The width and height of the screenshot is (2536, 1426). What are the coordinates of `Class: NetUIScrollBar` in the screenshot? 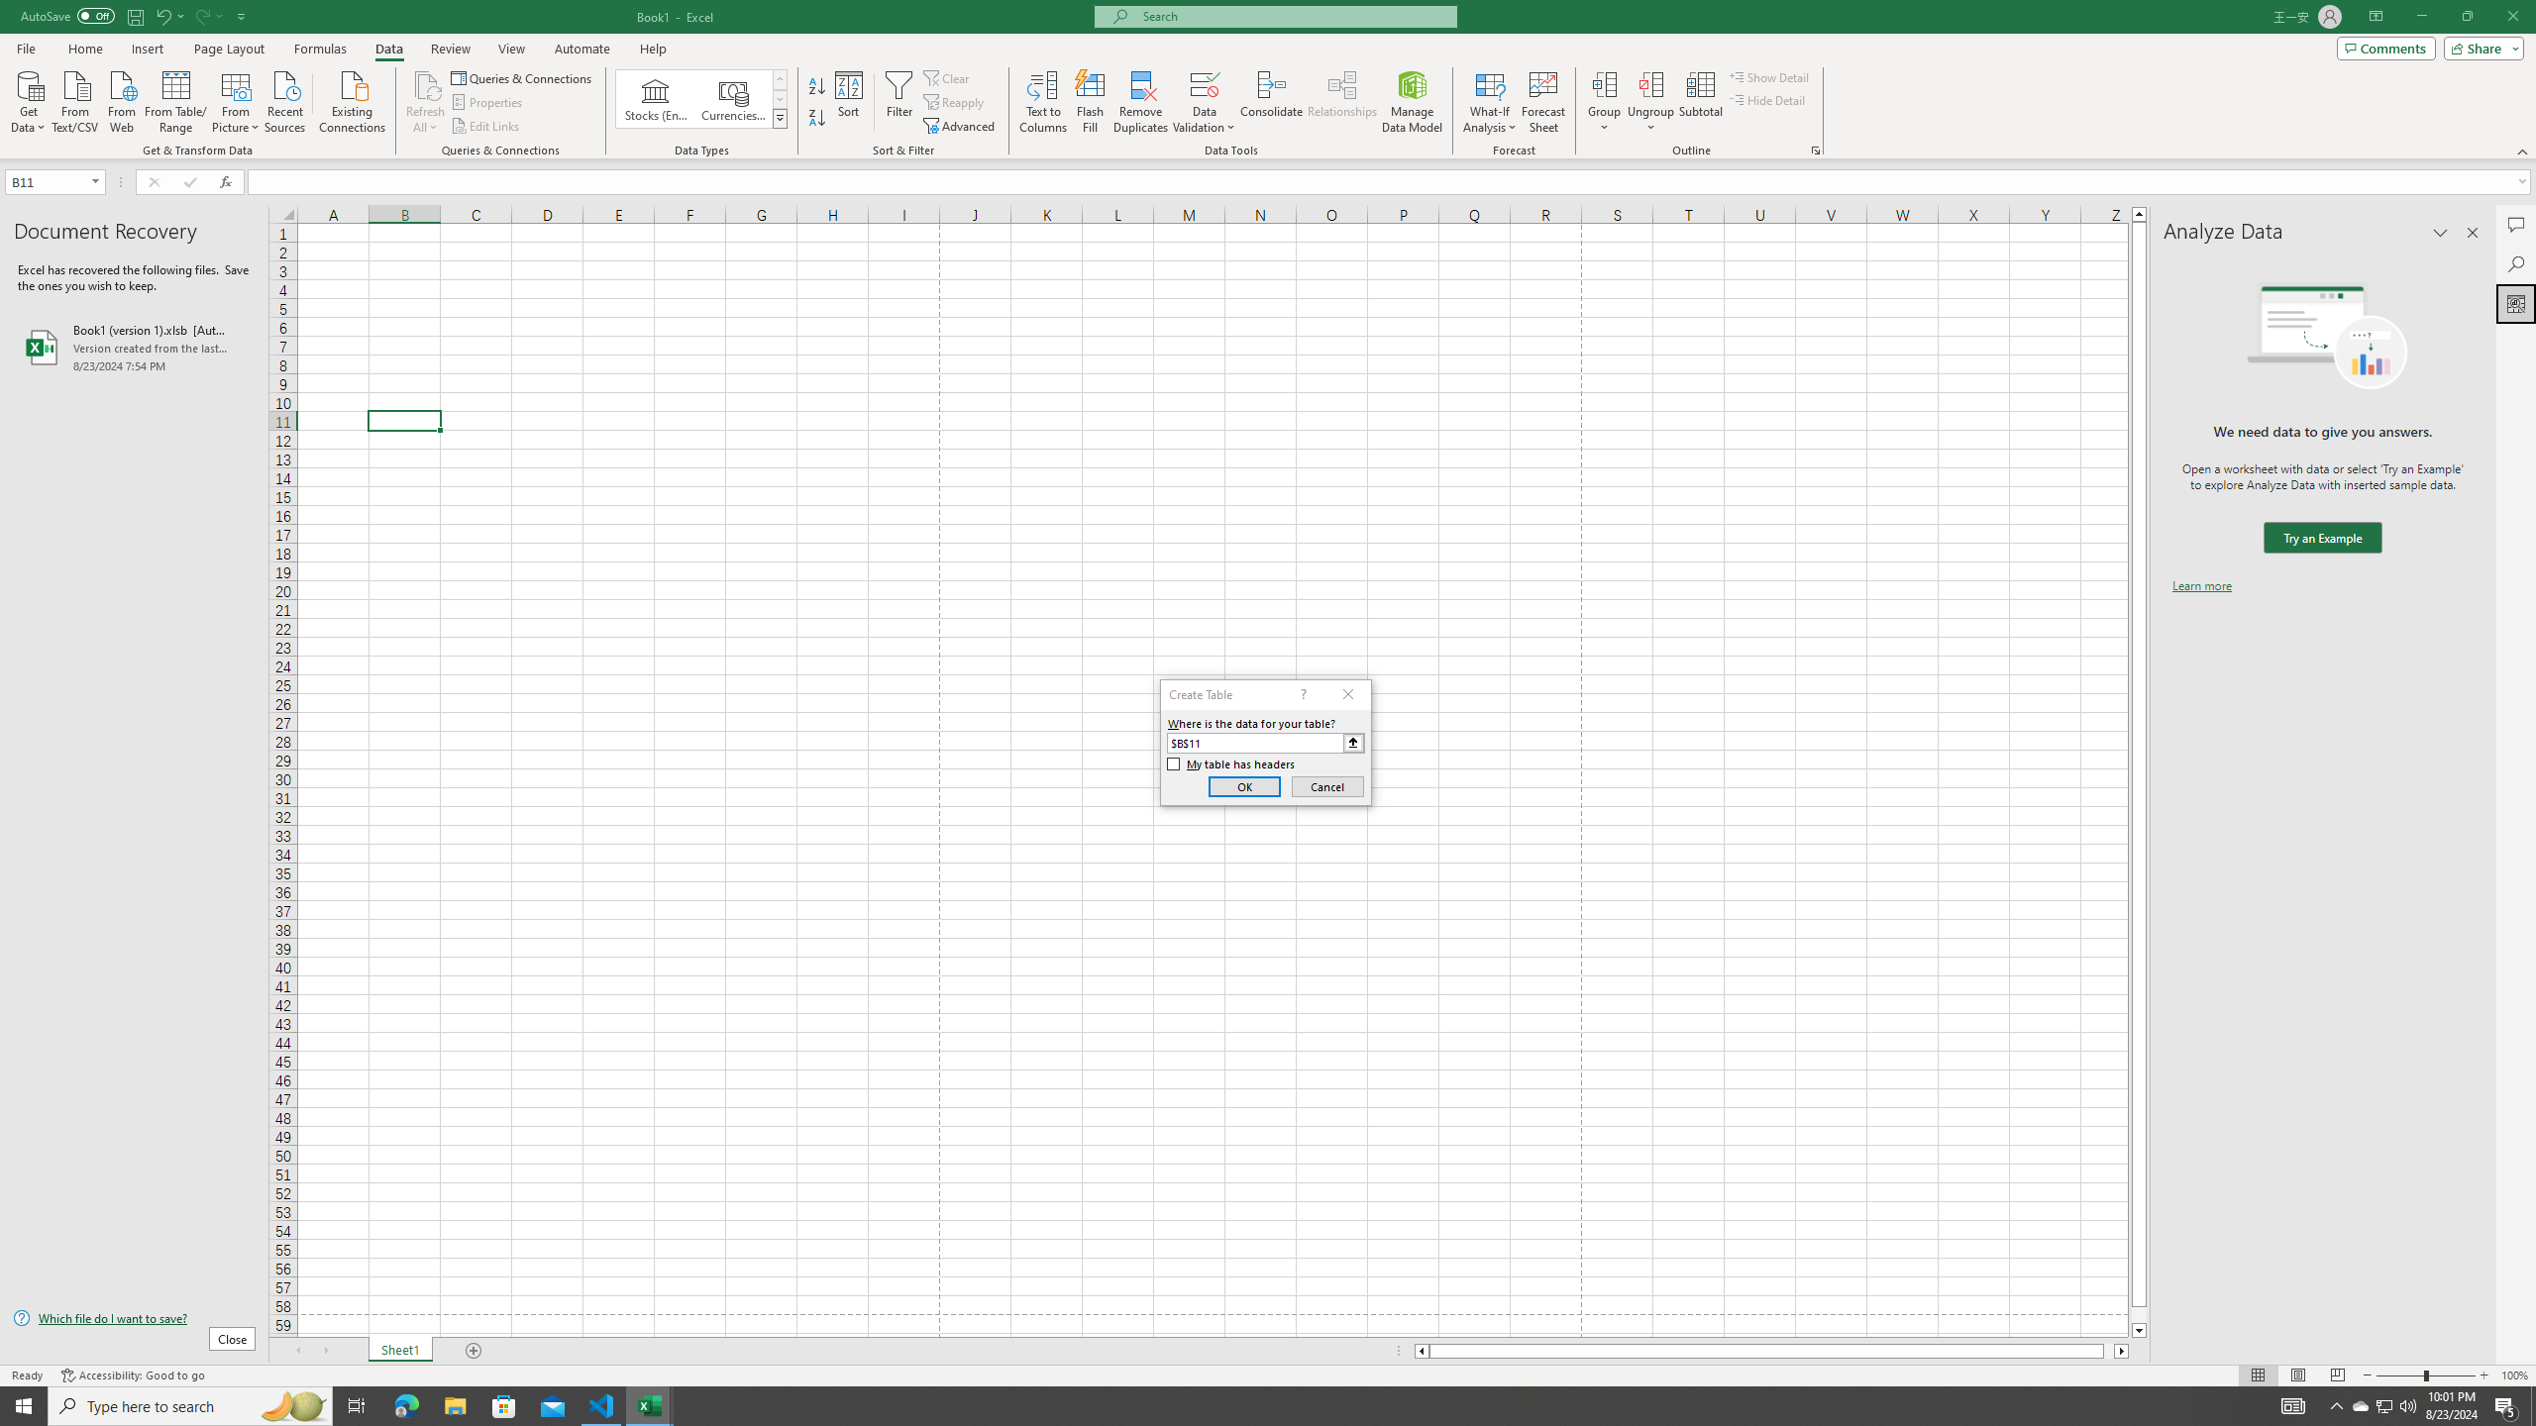 It's located at (1771, 1351).